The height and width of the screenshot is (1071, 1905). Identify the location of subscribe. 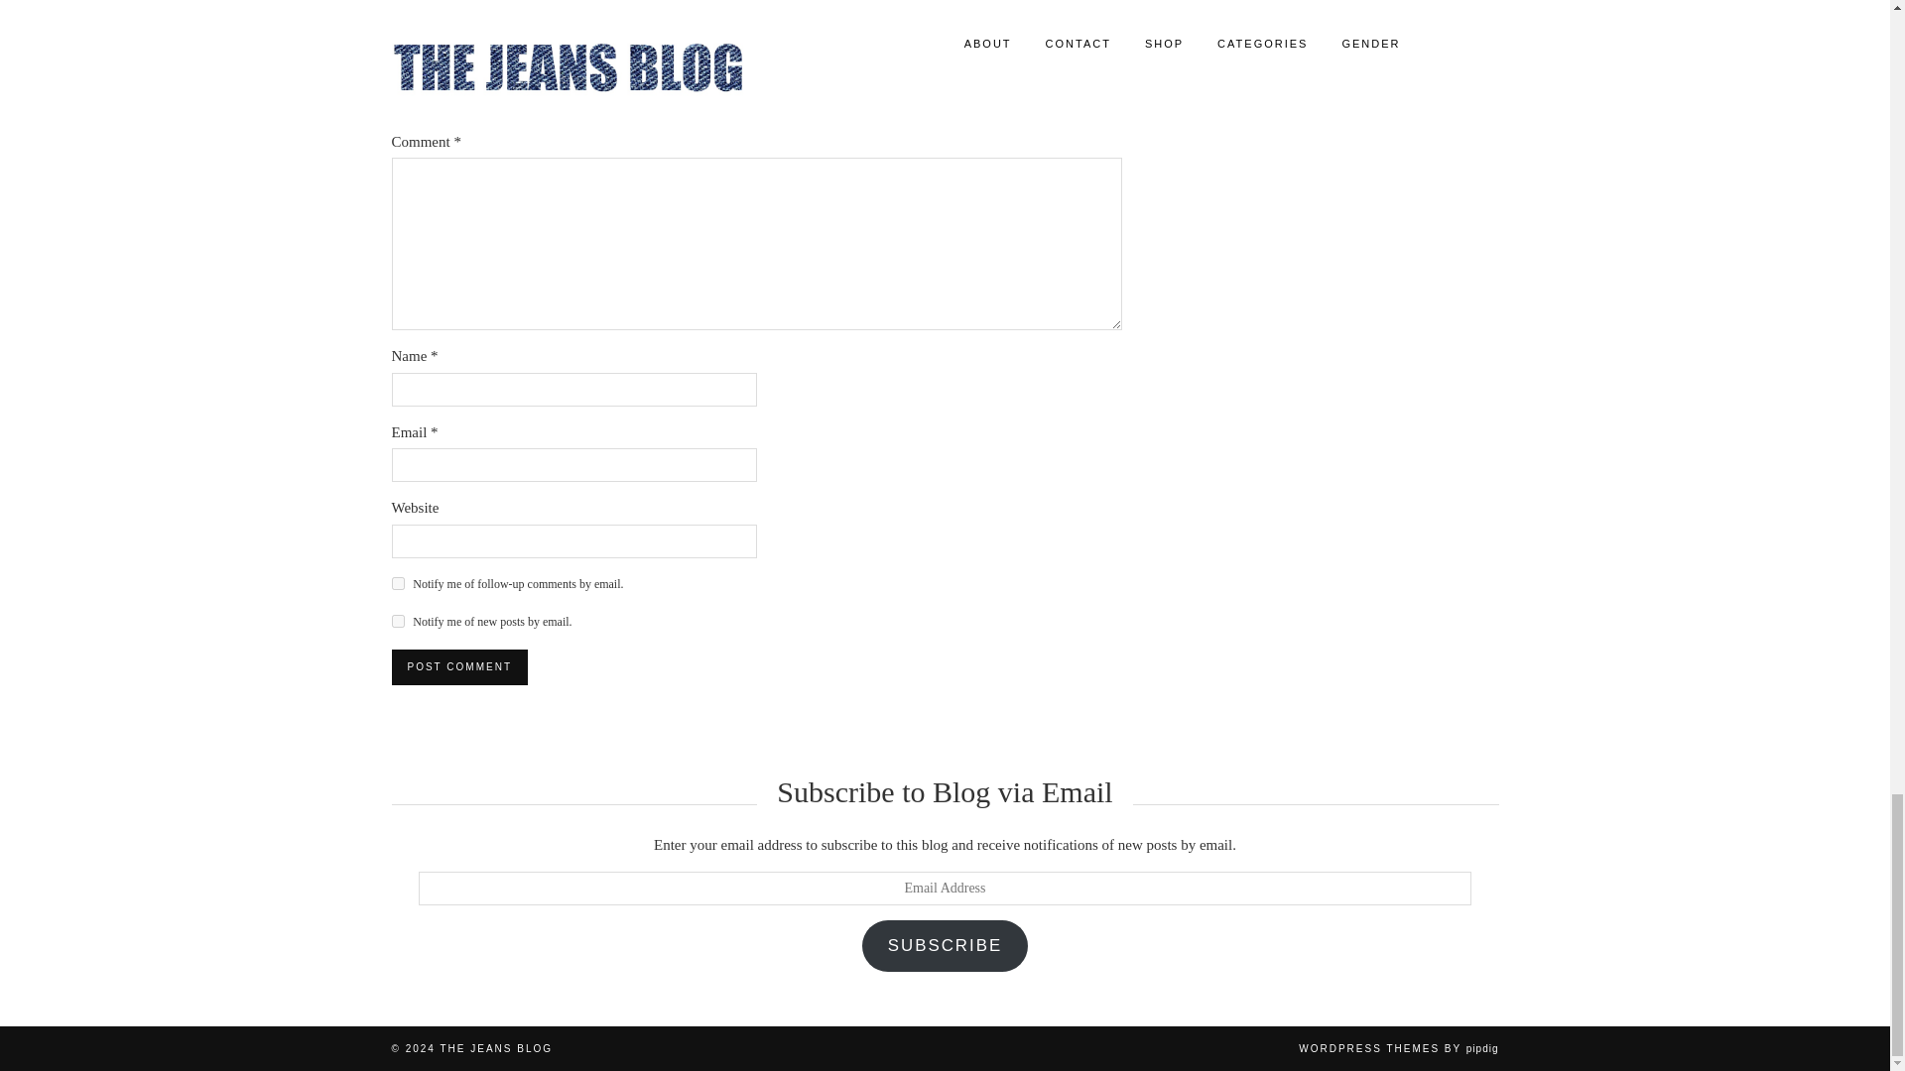
(397, 583).